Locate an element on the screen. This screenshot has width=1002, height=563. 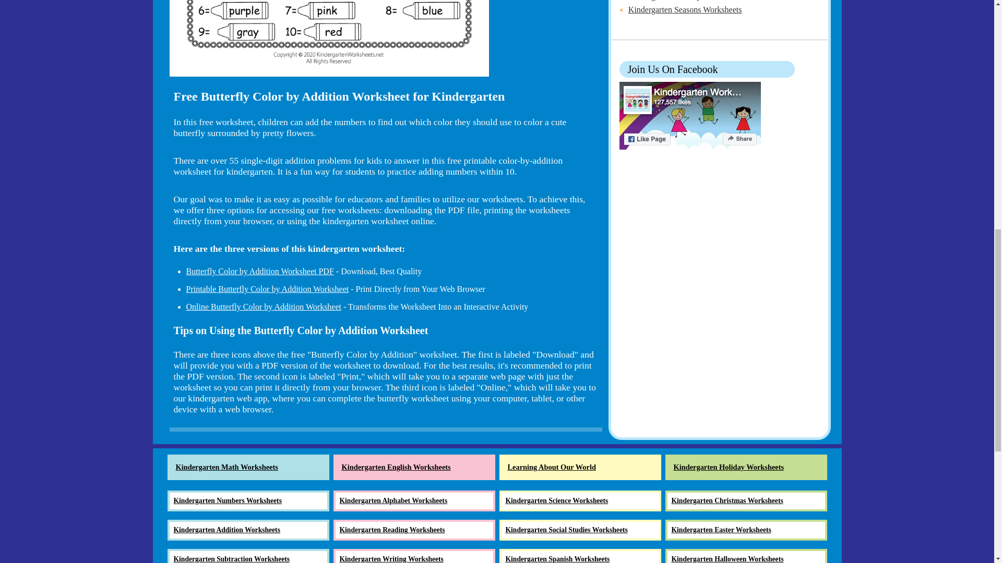
Butterfly Color by Addition Worksheet PDF is located at coordinates (259, 271).